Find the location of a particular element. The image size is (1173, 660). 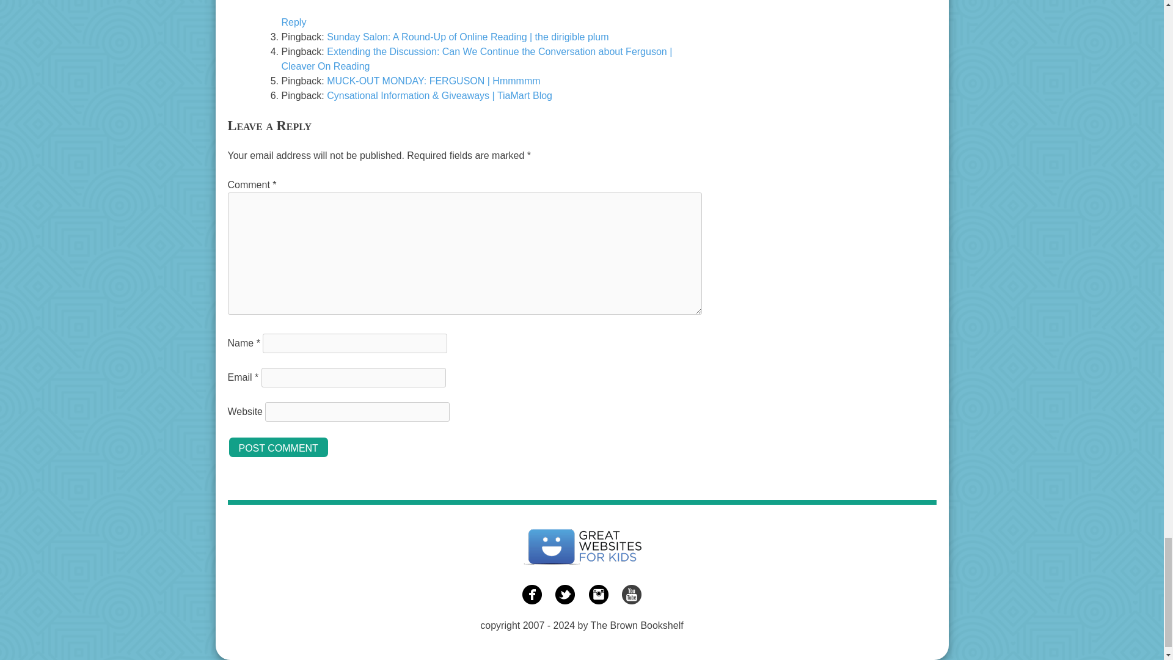

Post Comment is located at coordinates (277, 447).